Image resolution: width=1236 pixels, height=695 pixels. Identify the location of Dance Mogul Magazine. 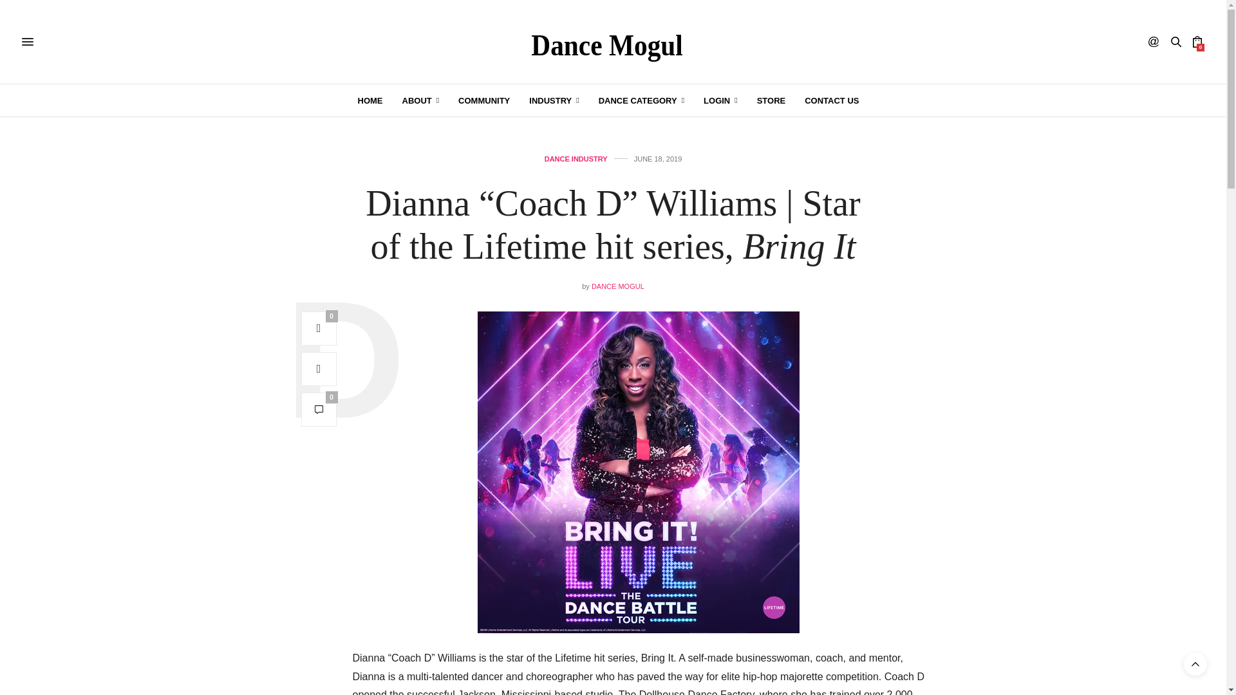
(613, 42).